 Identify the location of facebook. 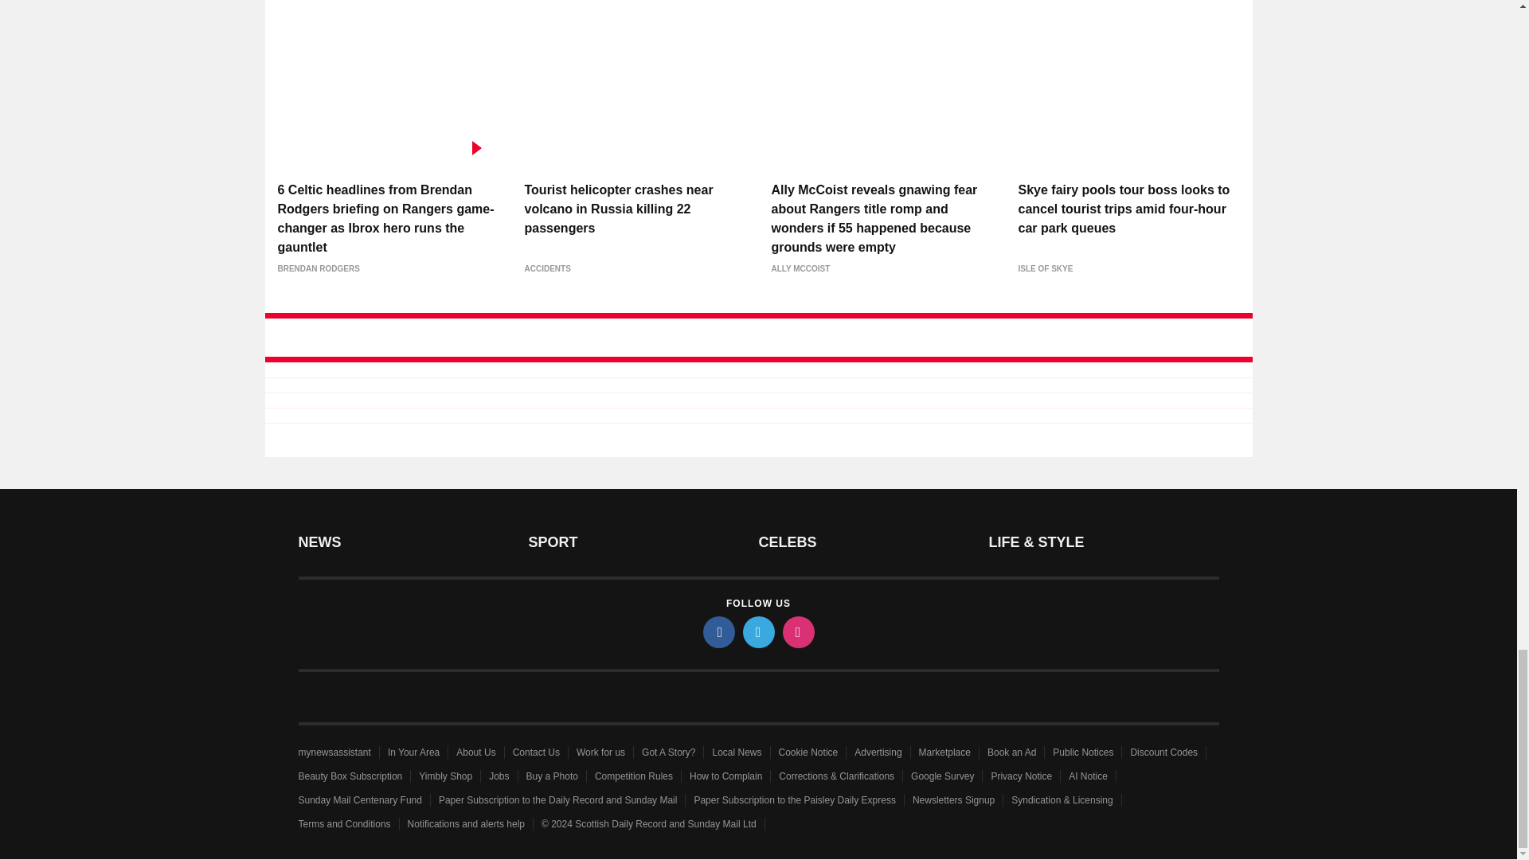
(718, 632).